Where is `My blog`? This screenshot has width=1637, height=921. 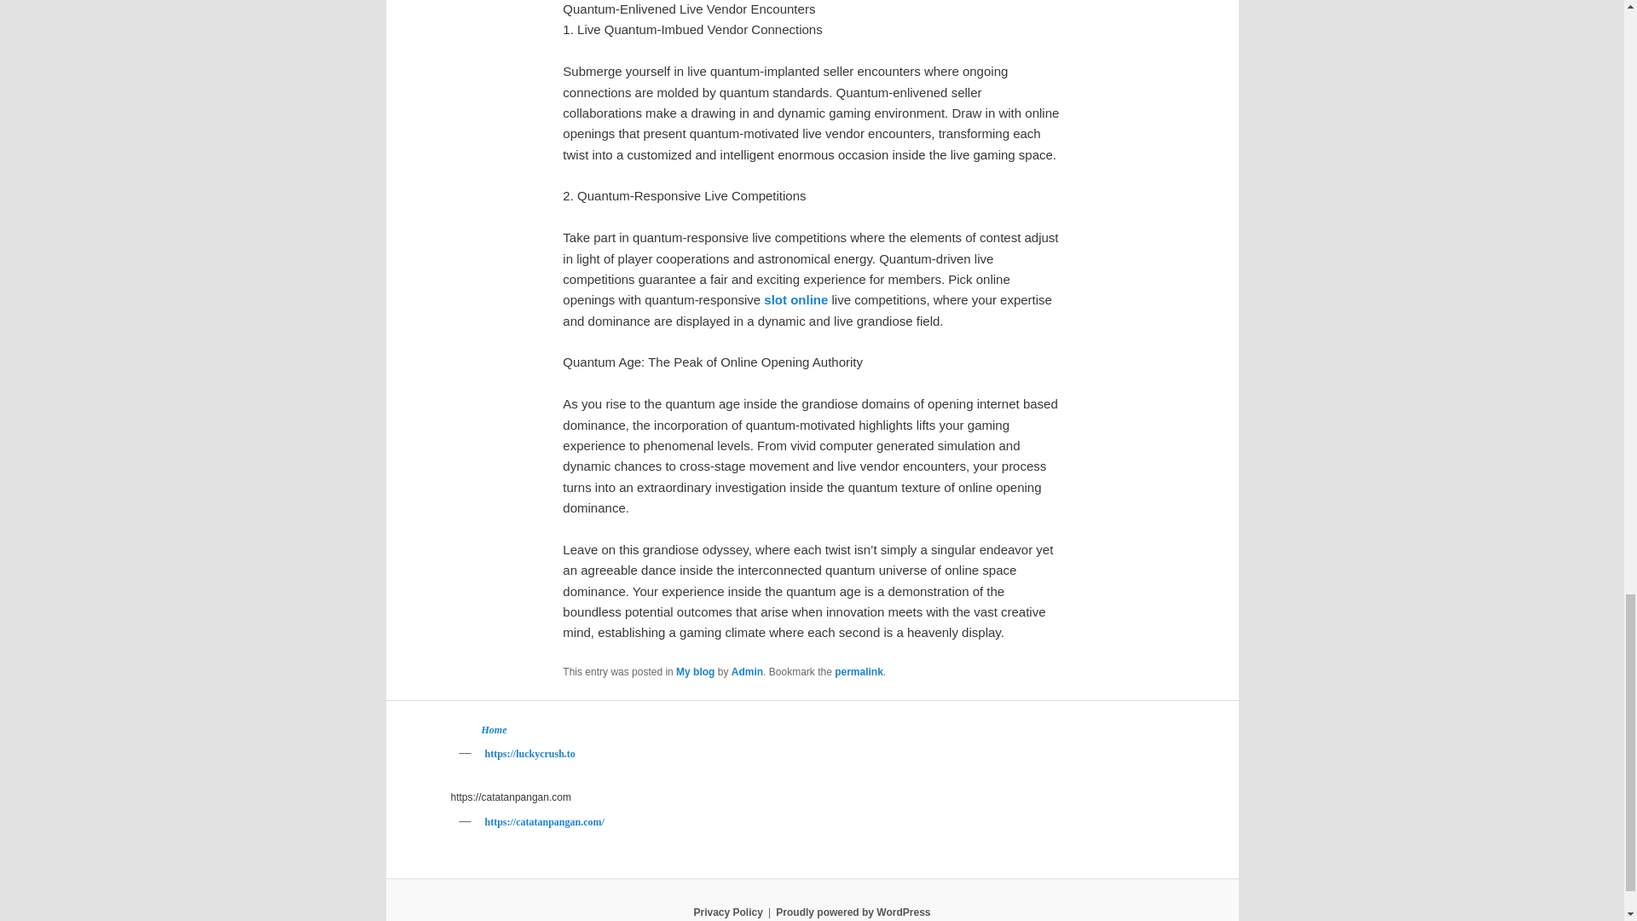 My blog is located at coordinates (694, 671).